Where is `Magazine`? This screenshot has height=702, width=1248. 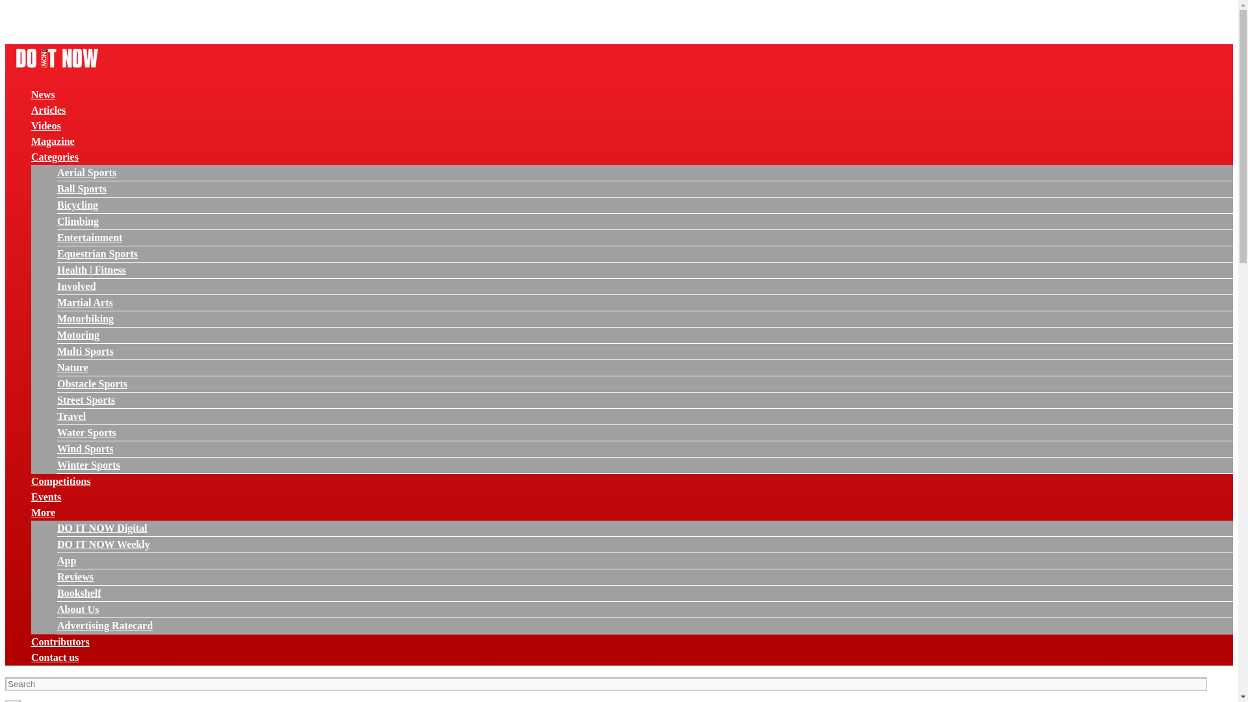 Magazine is located at coordinates (53, 141).